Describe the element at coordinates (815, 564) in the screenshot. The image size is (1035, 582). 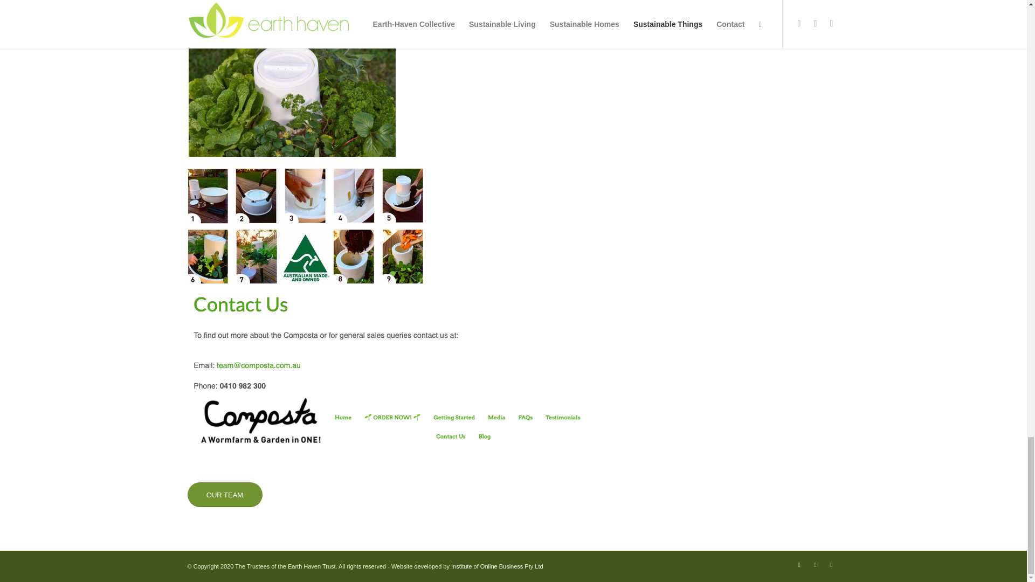
I see `Instagram` at that location.